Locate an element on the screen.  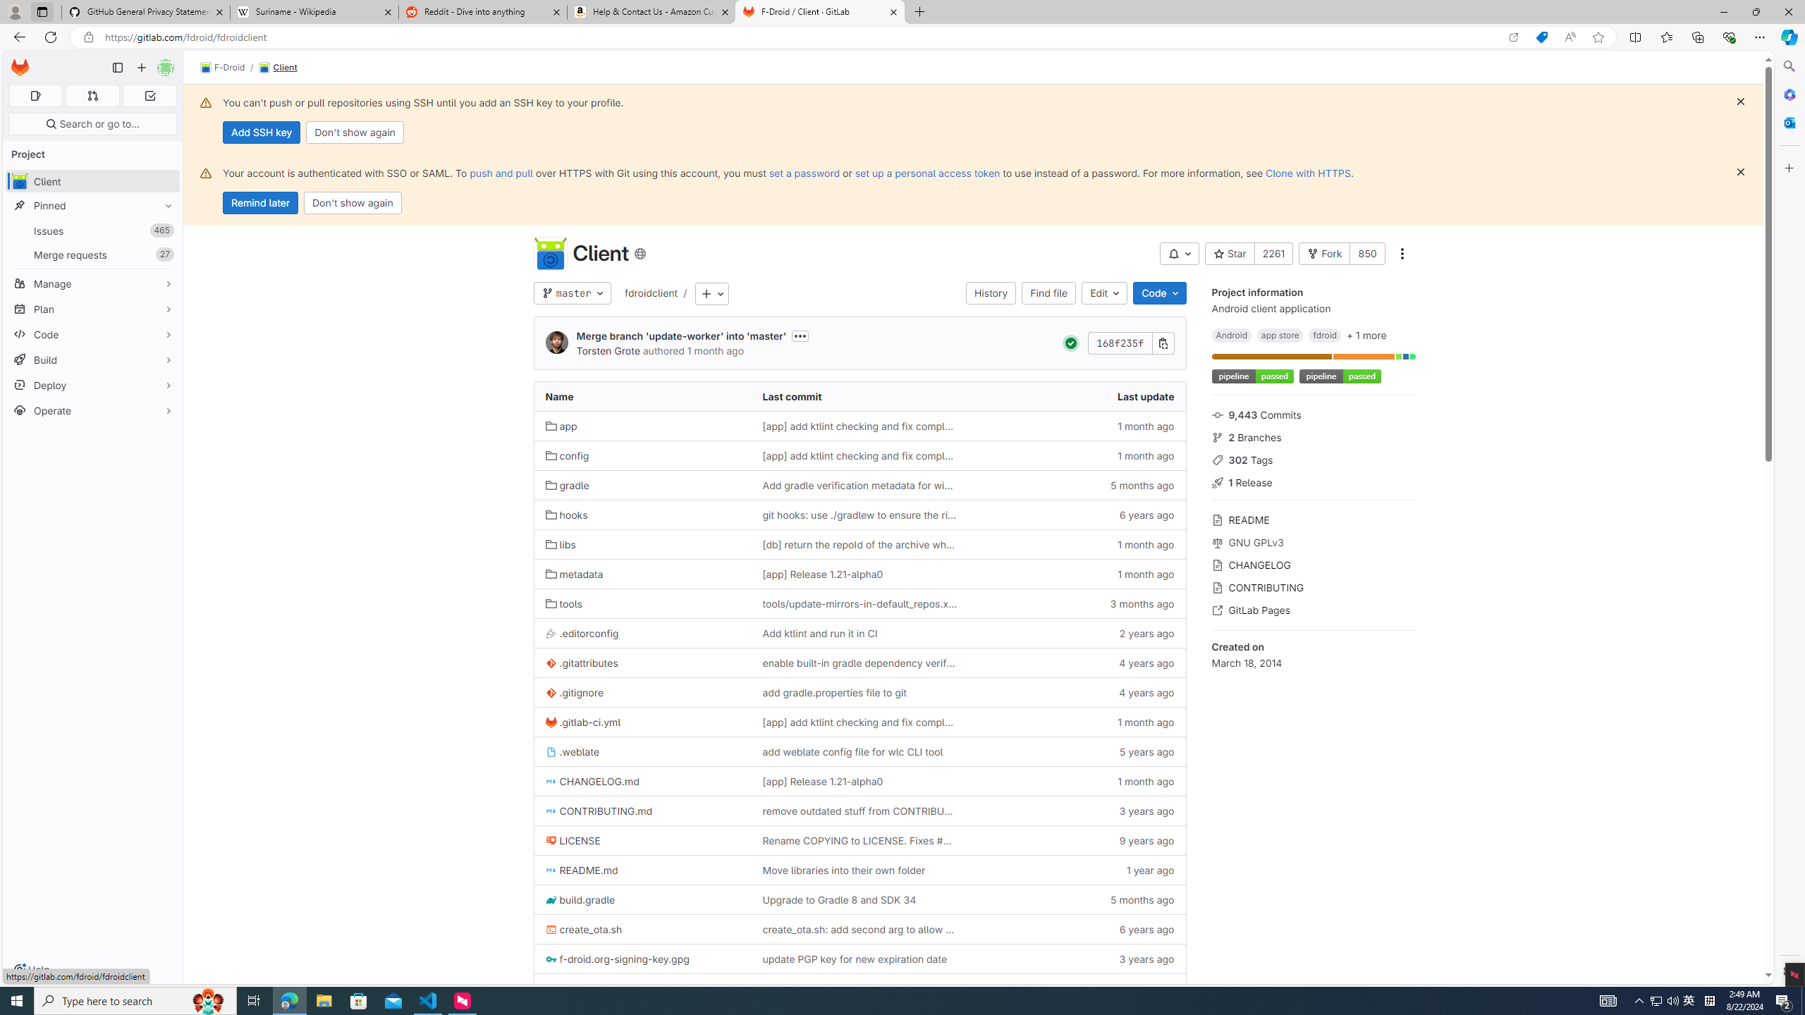
GitHub General Privacy Statement - GitHub Docs is located at coordinates (146, 12).